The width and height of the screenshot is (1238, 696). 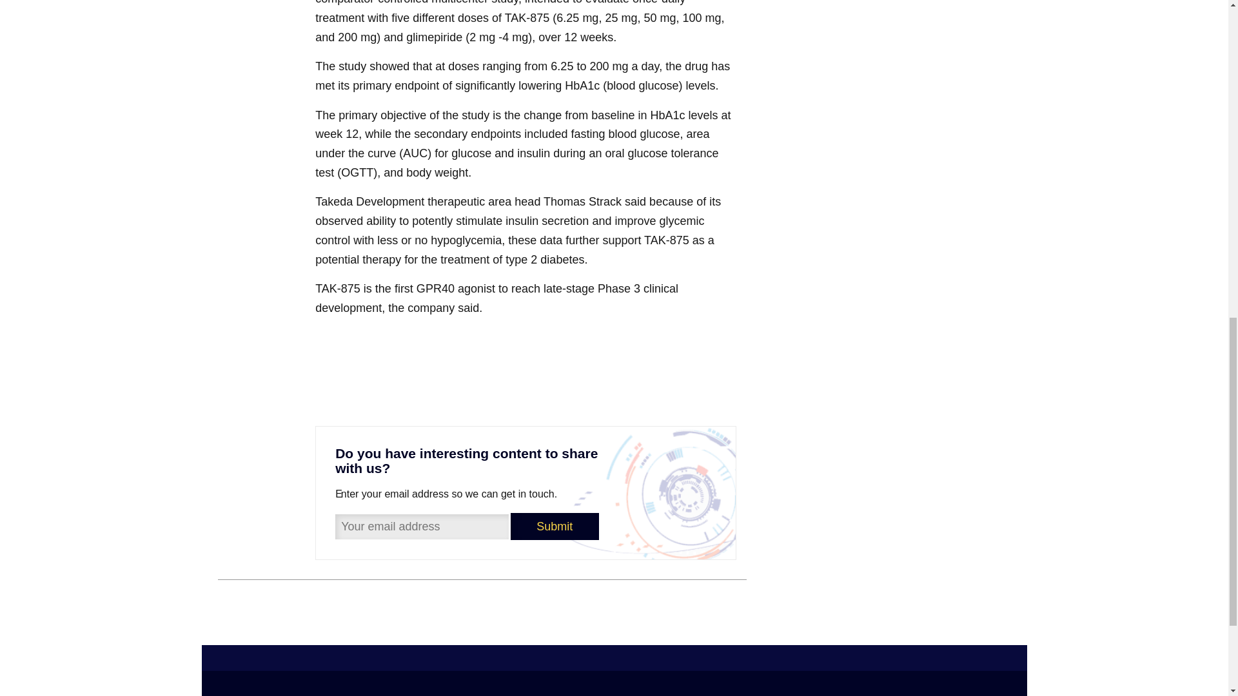 What do you see at coordinates (555, 526) in the screenshot?
I see `Submit` at bounding box center [555, 526].